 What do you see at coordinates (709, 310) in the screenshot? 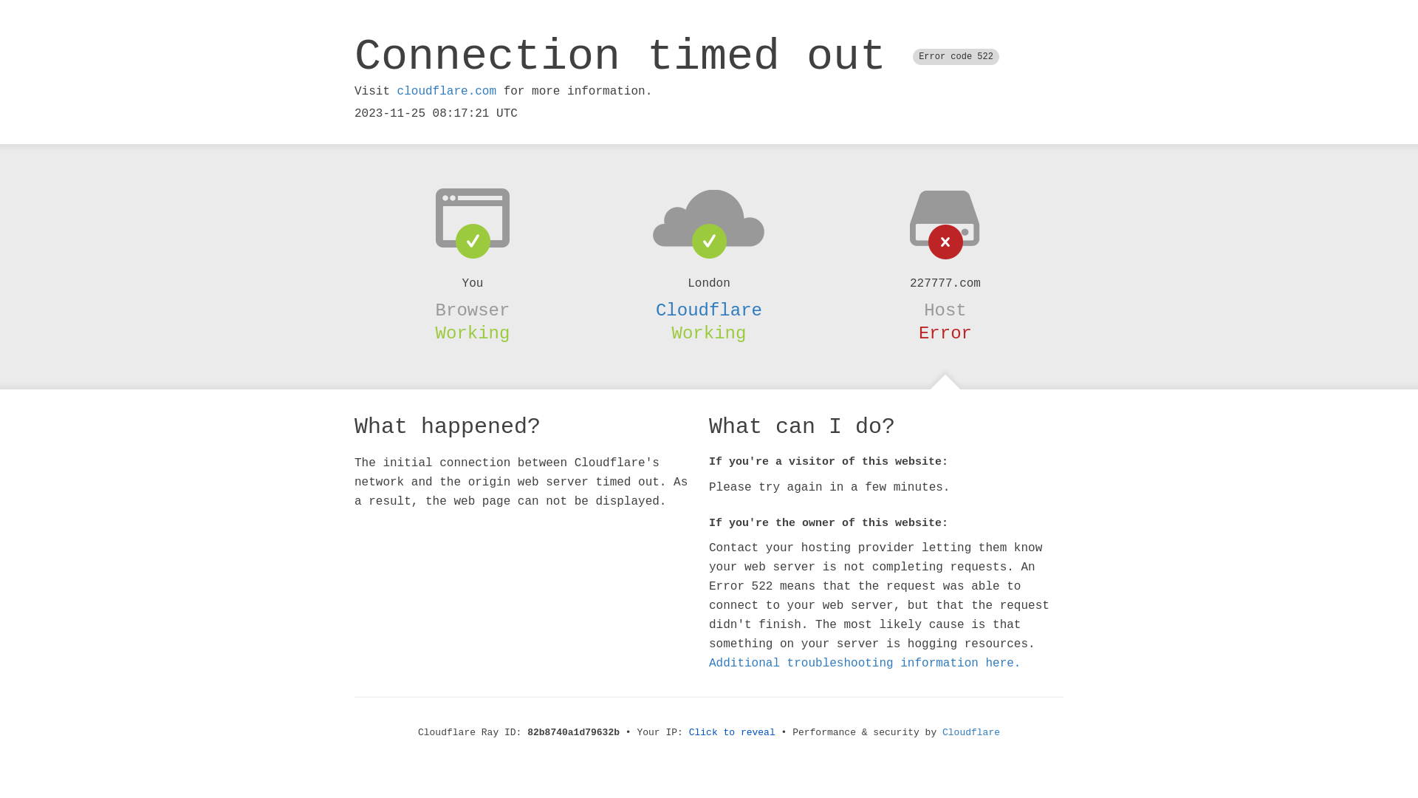
I see `Cloudflare` at bounding box center [709, 310].